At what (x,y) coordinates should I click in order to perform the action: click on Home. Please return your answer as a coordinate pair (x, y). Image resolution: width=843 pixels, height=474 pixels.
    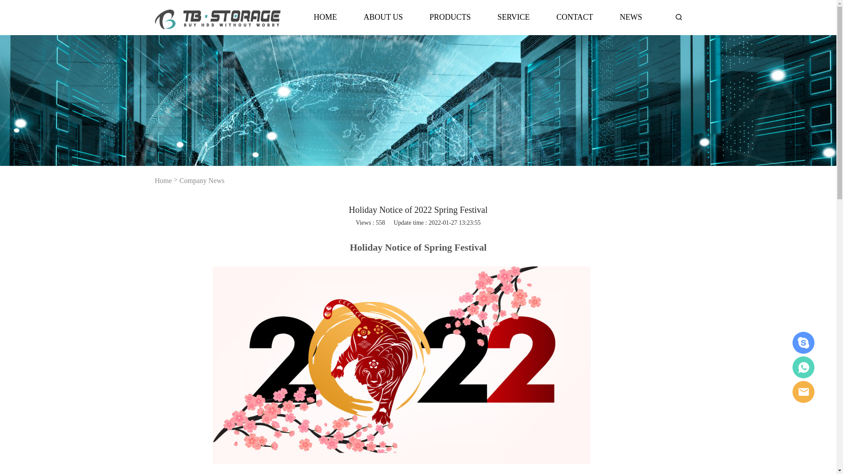
    Looking at the image, I should click on (325, 22).